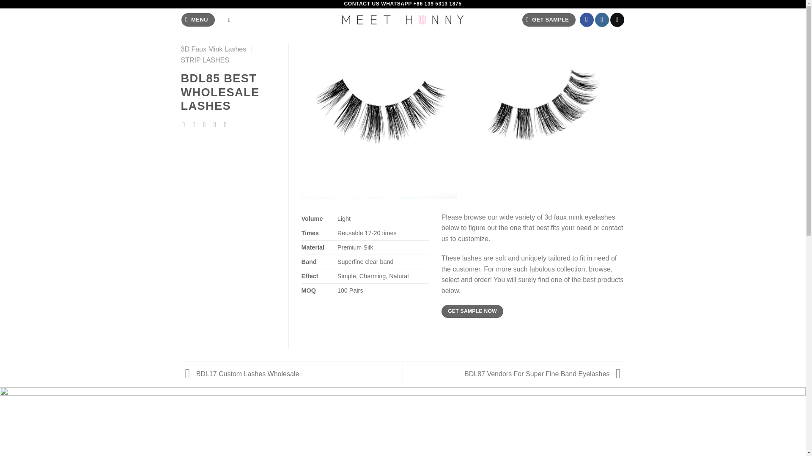 The image size is (812, 456). I want to click on 3D Faux Mink Lashes, so click(214, 49).